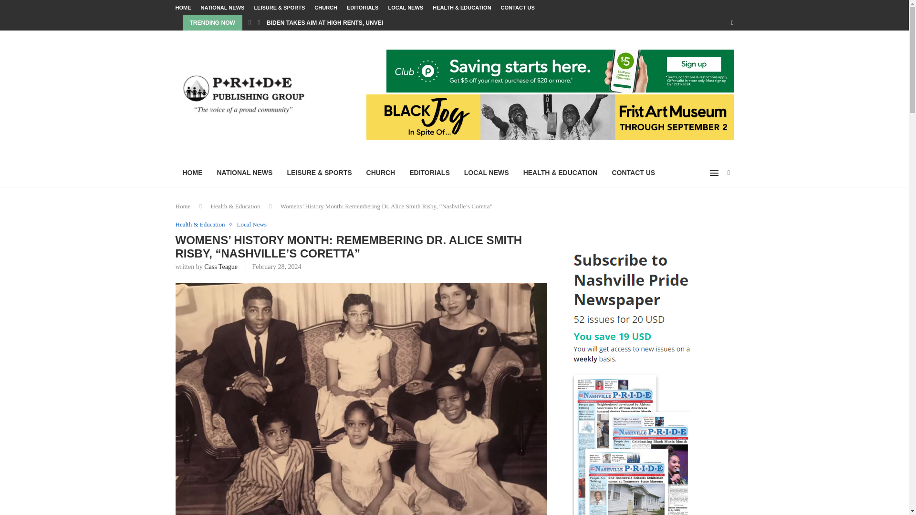 The height and width of the screenshot is (515, 916). What do you see at coordinates (183, 8) in the screenshot?
I see `HOME` at bounding box center [183, 8].